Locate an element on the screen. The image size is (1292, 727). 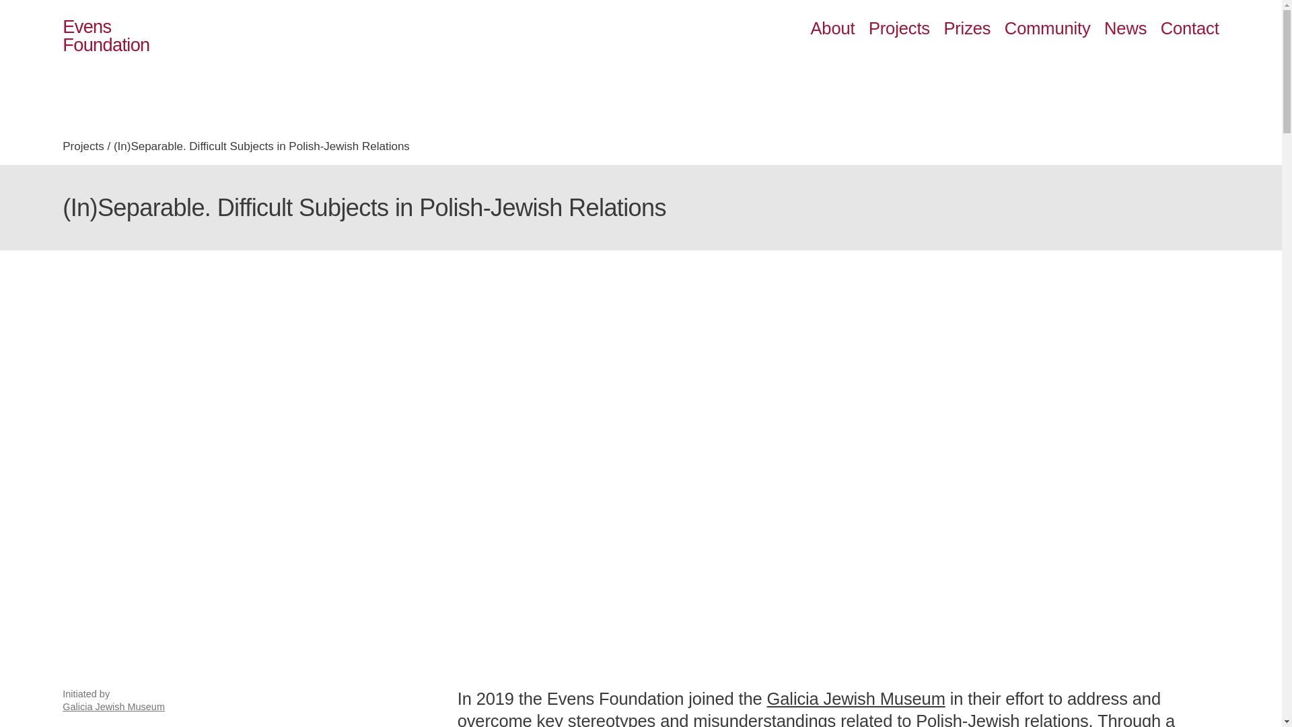
News is located at coordinates (1125, 28).